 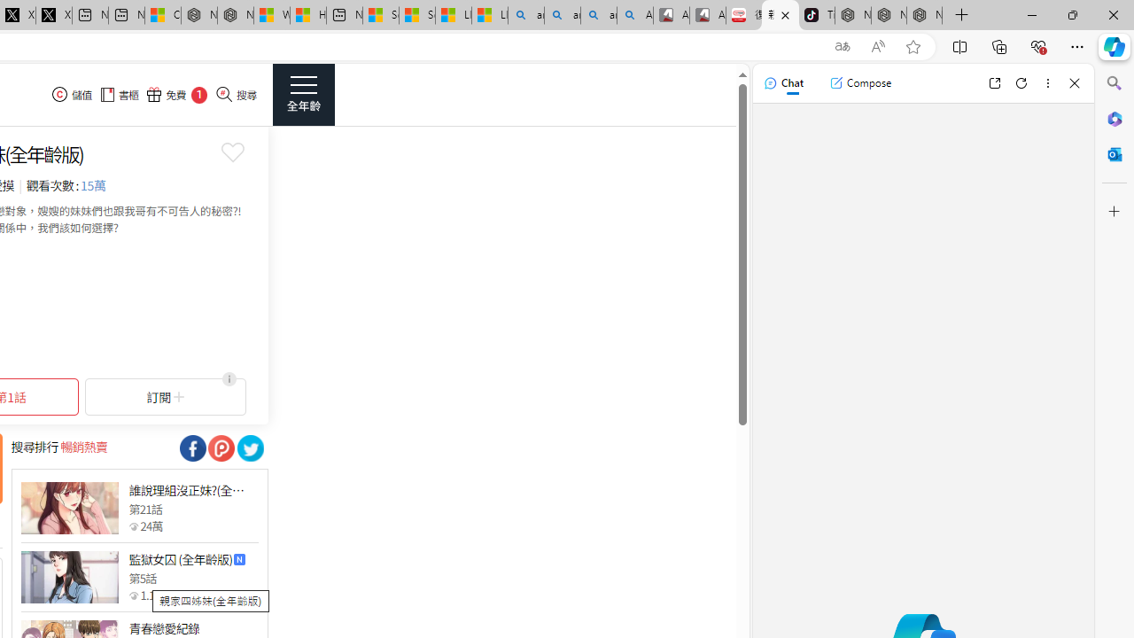 I want to click on Amazon Echo Robot - Search Images, so click(x=635, y=16).